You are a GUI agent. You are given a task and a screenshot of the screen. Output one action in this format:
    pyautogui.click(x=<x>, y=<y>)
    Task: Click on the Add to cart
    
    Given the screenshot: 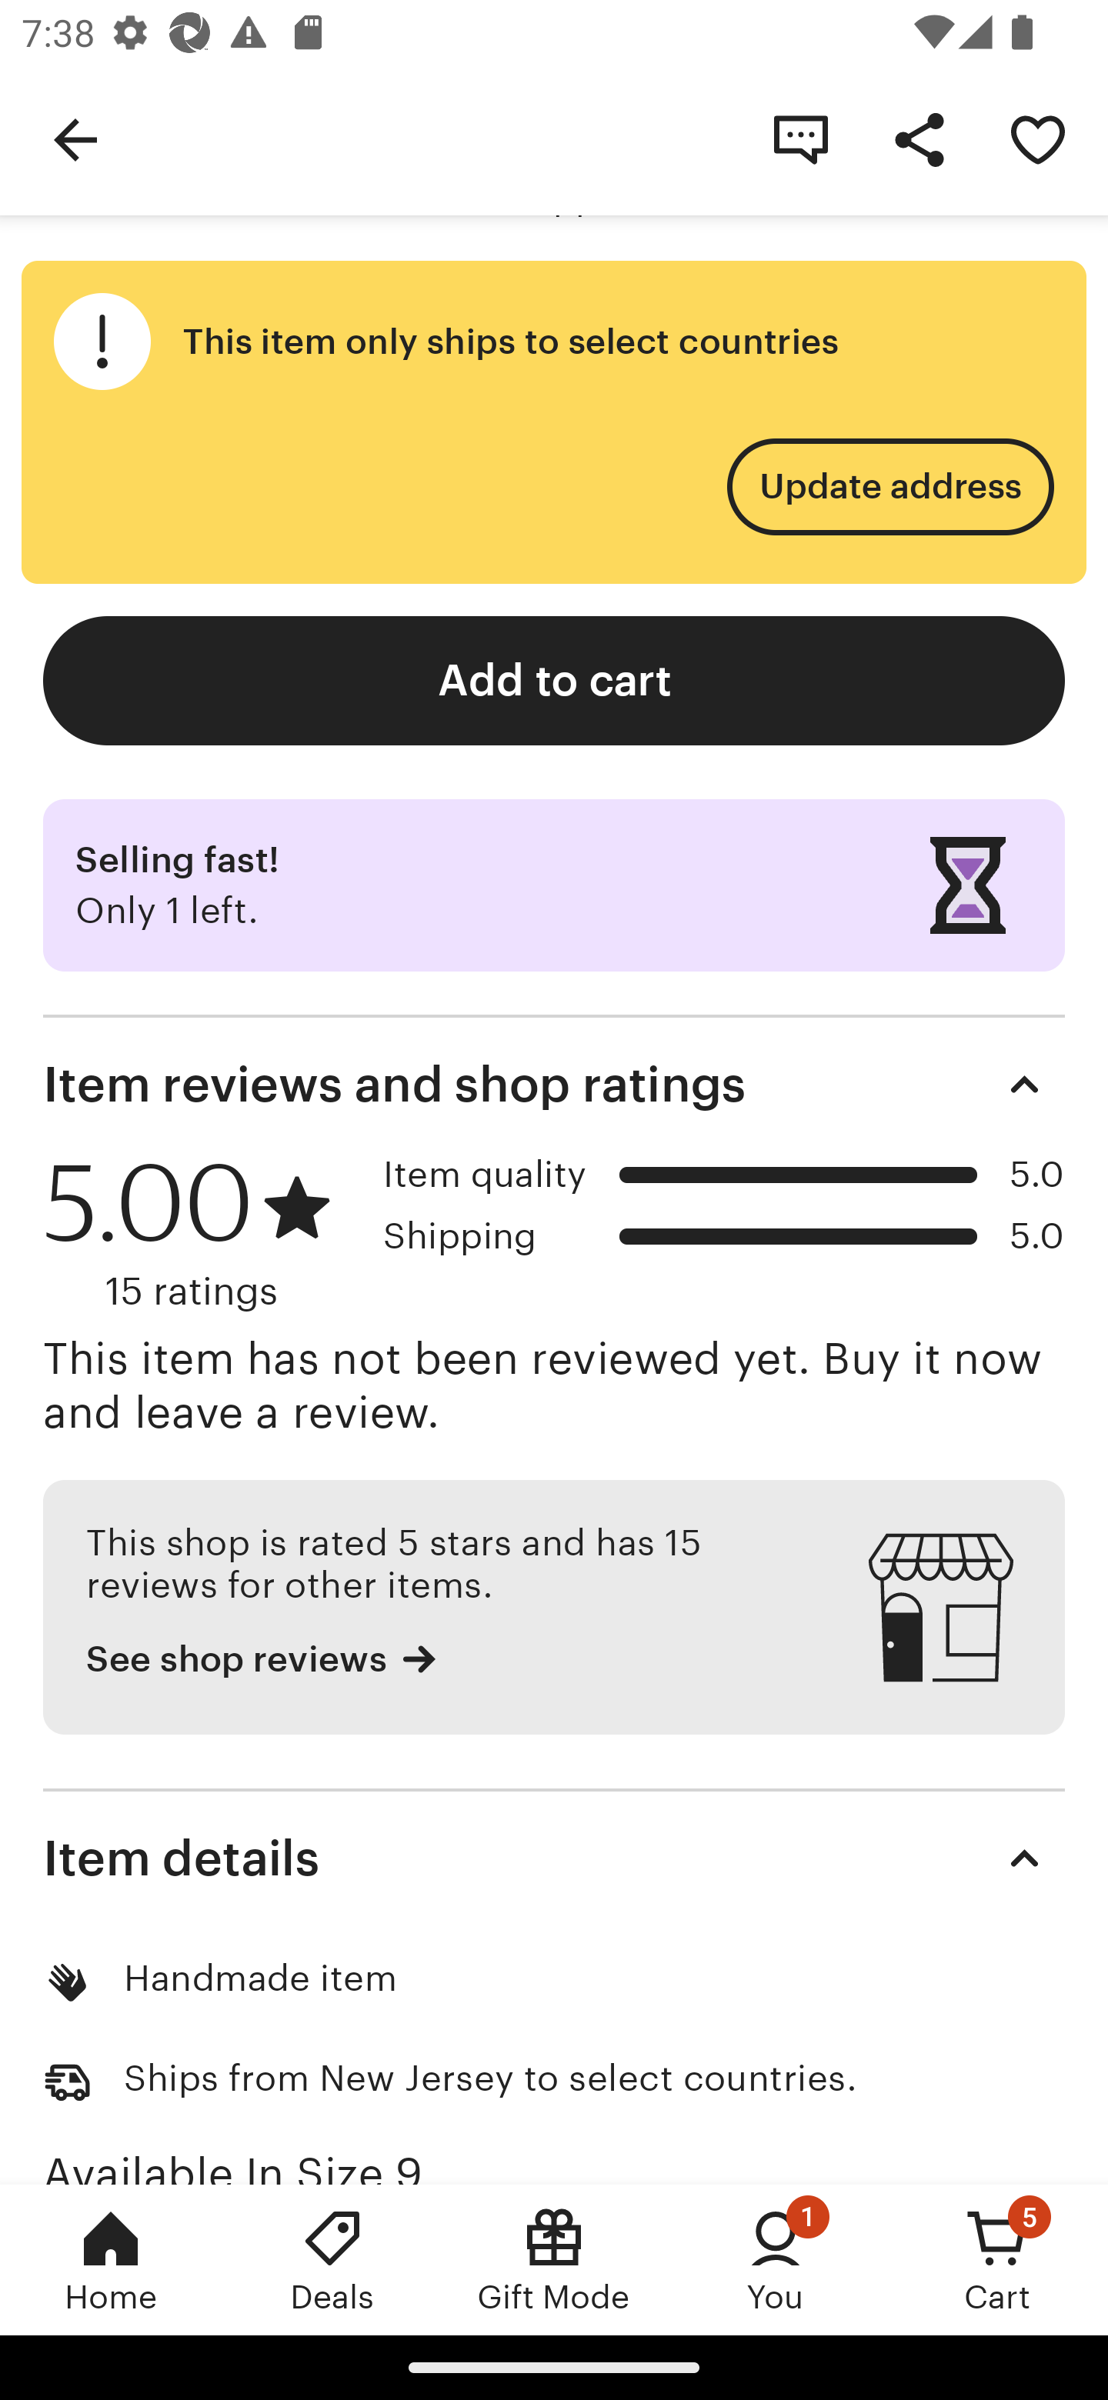 What is the action you would take?
    pyautogui.click(x=554, y=682)
    